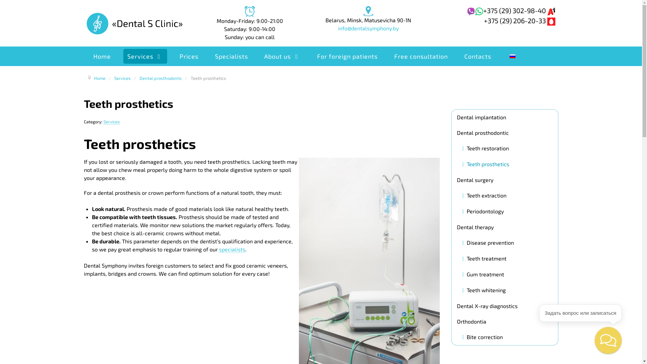 The width and height of the screenshot is (647, 364). I want to click on info@dentalsymphony.by, so click(368, 28).